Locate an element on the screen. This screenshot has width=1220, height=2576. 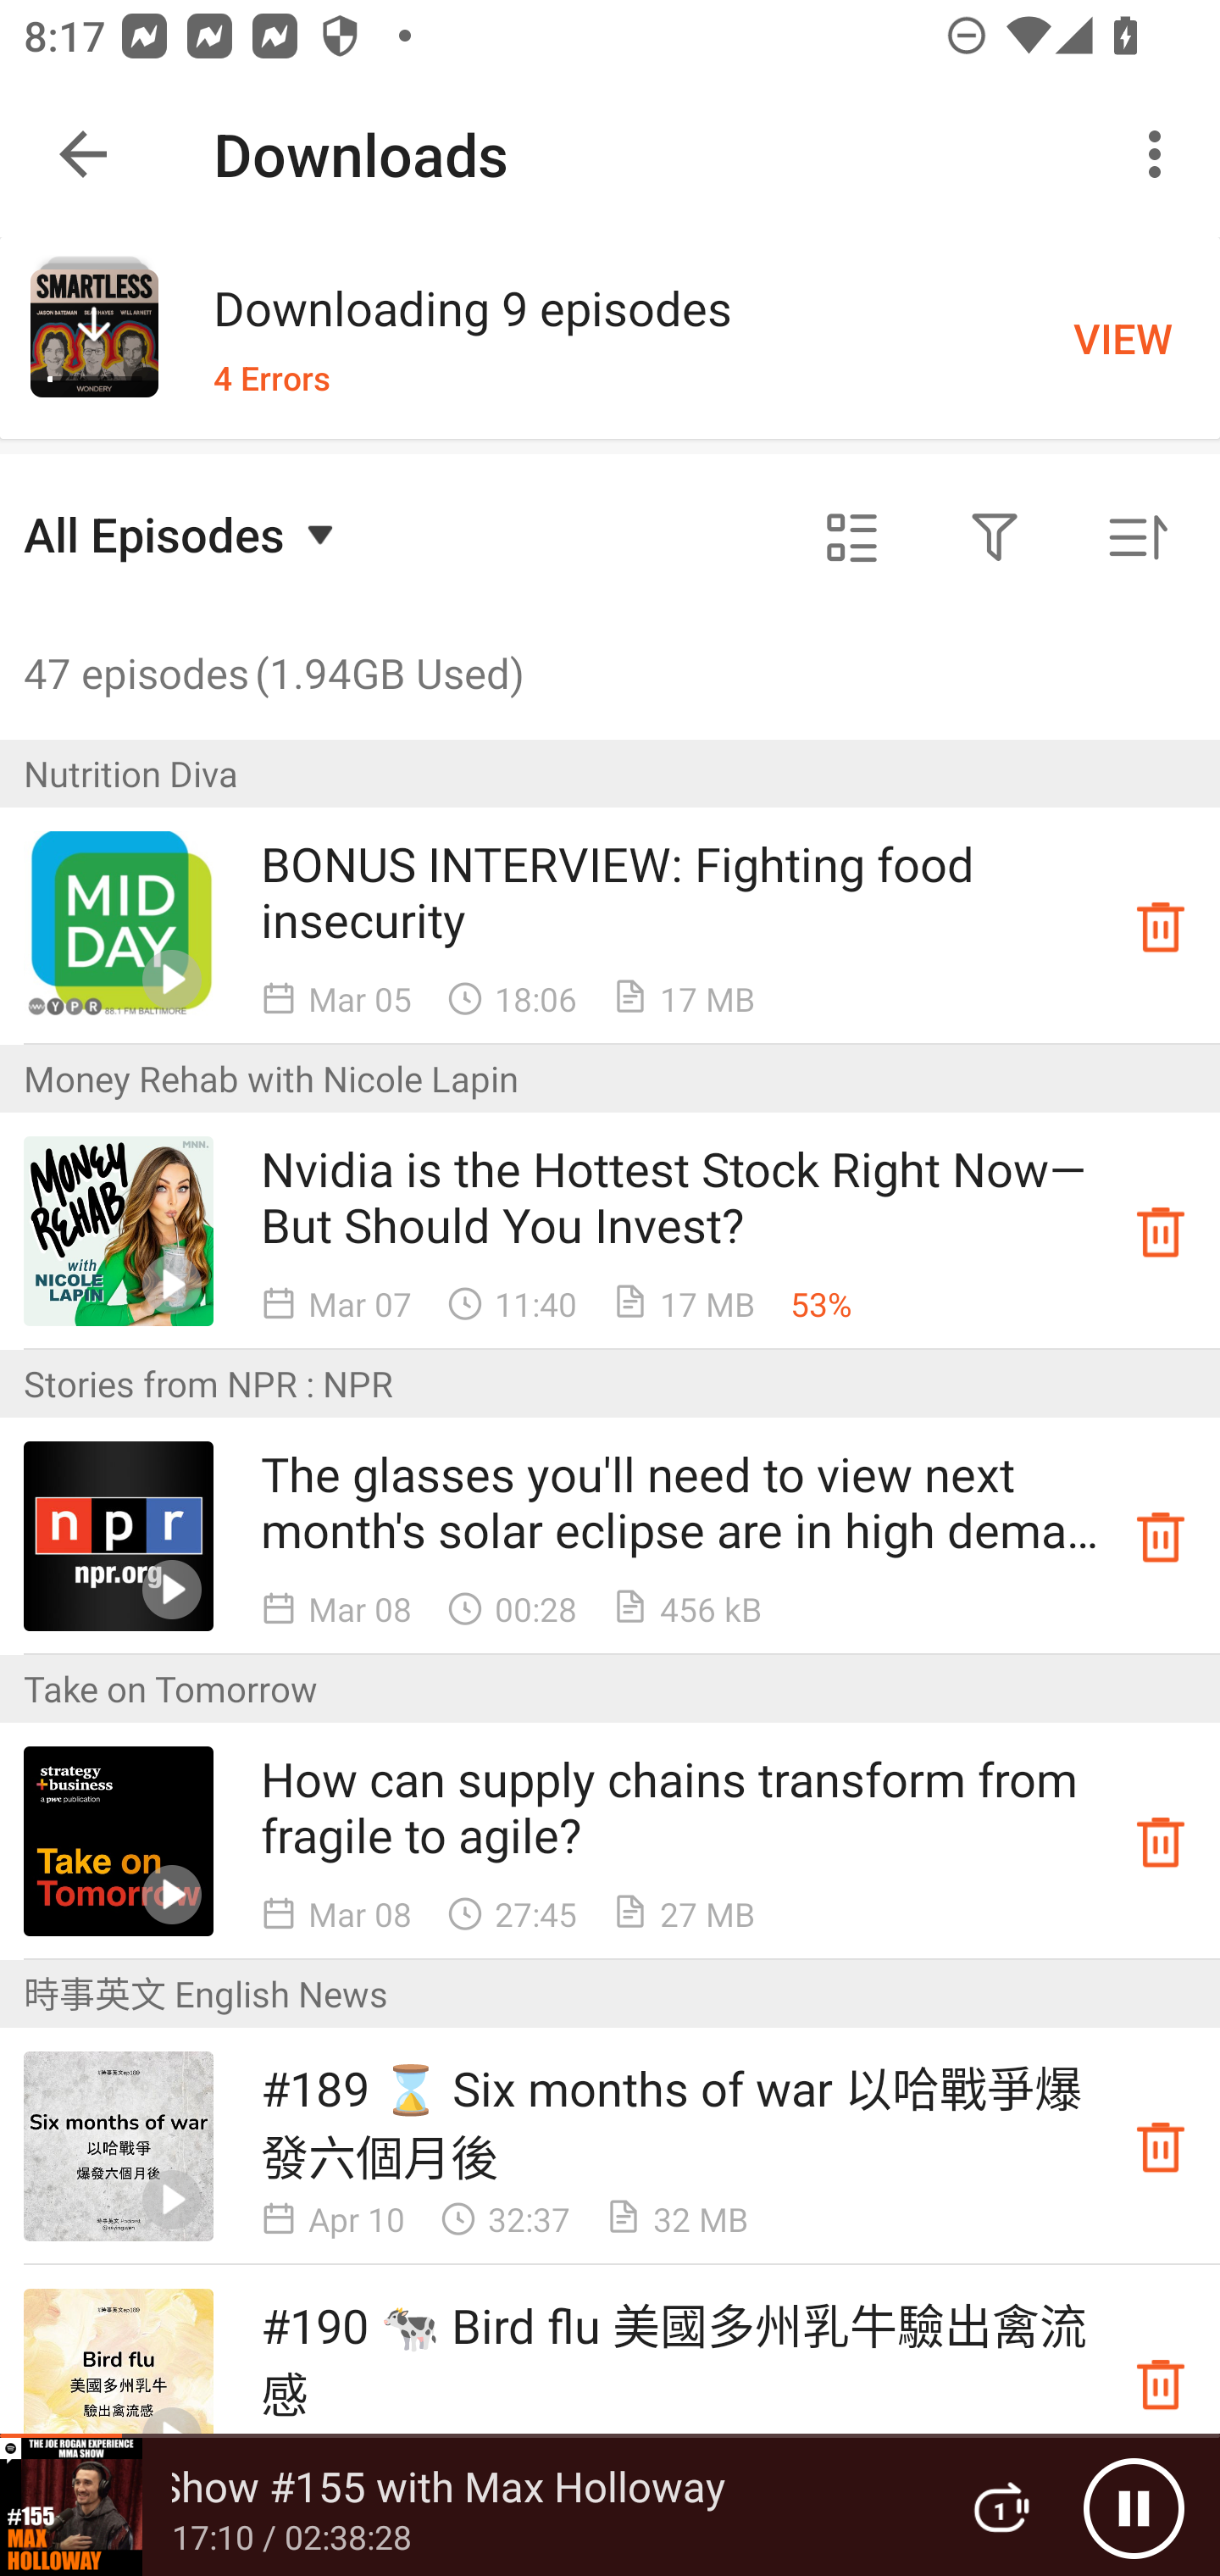
Downloaded is located at coordinates (1161, 1230).